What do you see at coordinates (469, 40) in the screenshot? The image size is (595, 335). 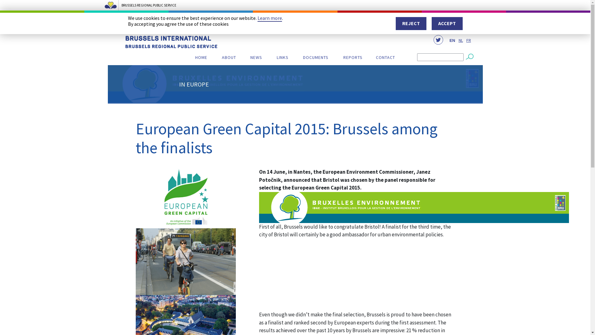 I see `FR` at bounding box center [469, 40].